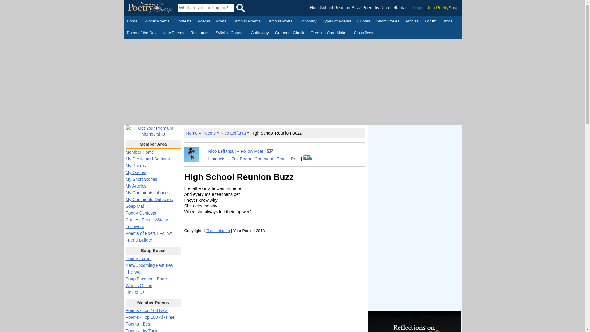 The image size is (590, 332). I want to click on Join PoetrySoup, so click(443, 8).